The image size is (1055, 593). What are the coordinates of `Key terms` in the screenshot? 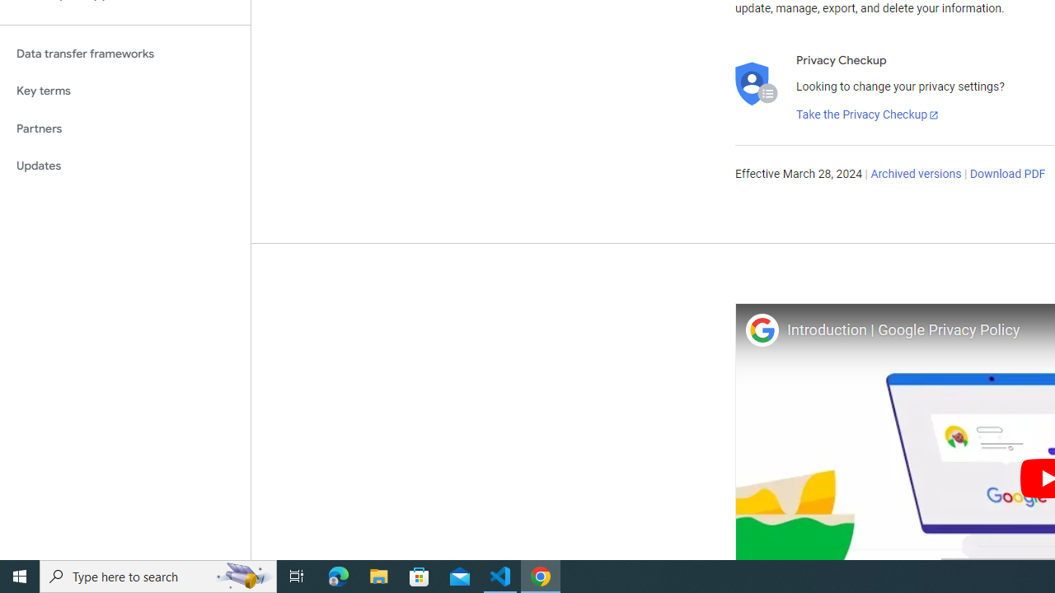 It's located at (125, 91).